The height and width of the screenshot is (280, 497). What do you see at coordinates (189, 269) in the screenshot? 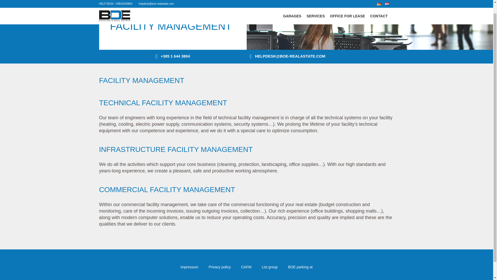
I see `impressum` at bounding box center [189, 269].